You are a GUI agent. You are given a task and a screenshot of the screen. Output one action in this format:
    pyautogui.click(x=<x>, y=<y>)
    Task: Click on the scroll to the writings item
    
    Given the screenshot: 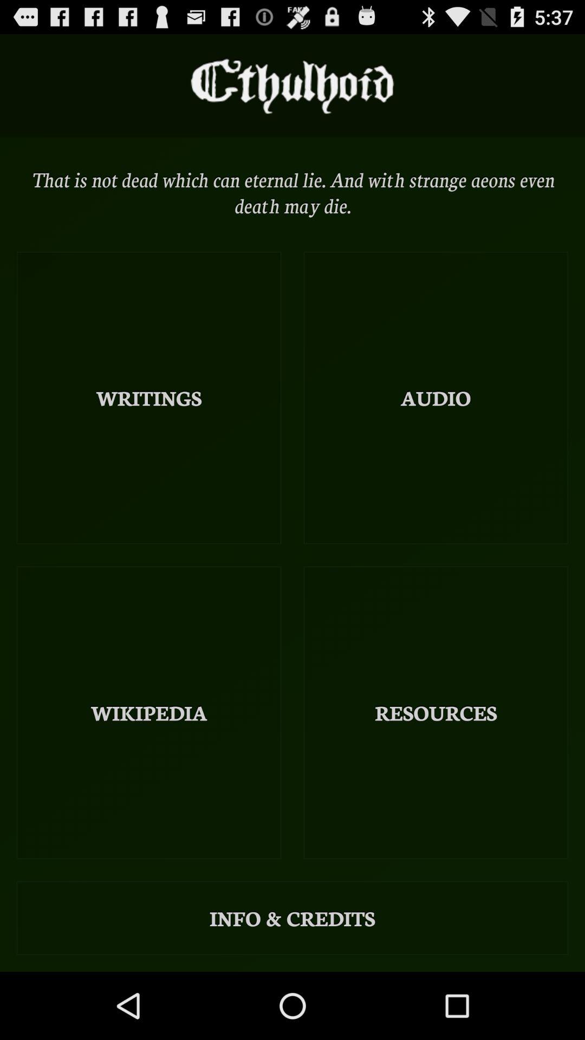 What is the action you would take?
    pyautogui.click(x=149, y=398)
    